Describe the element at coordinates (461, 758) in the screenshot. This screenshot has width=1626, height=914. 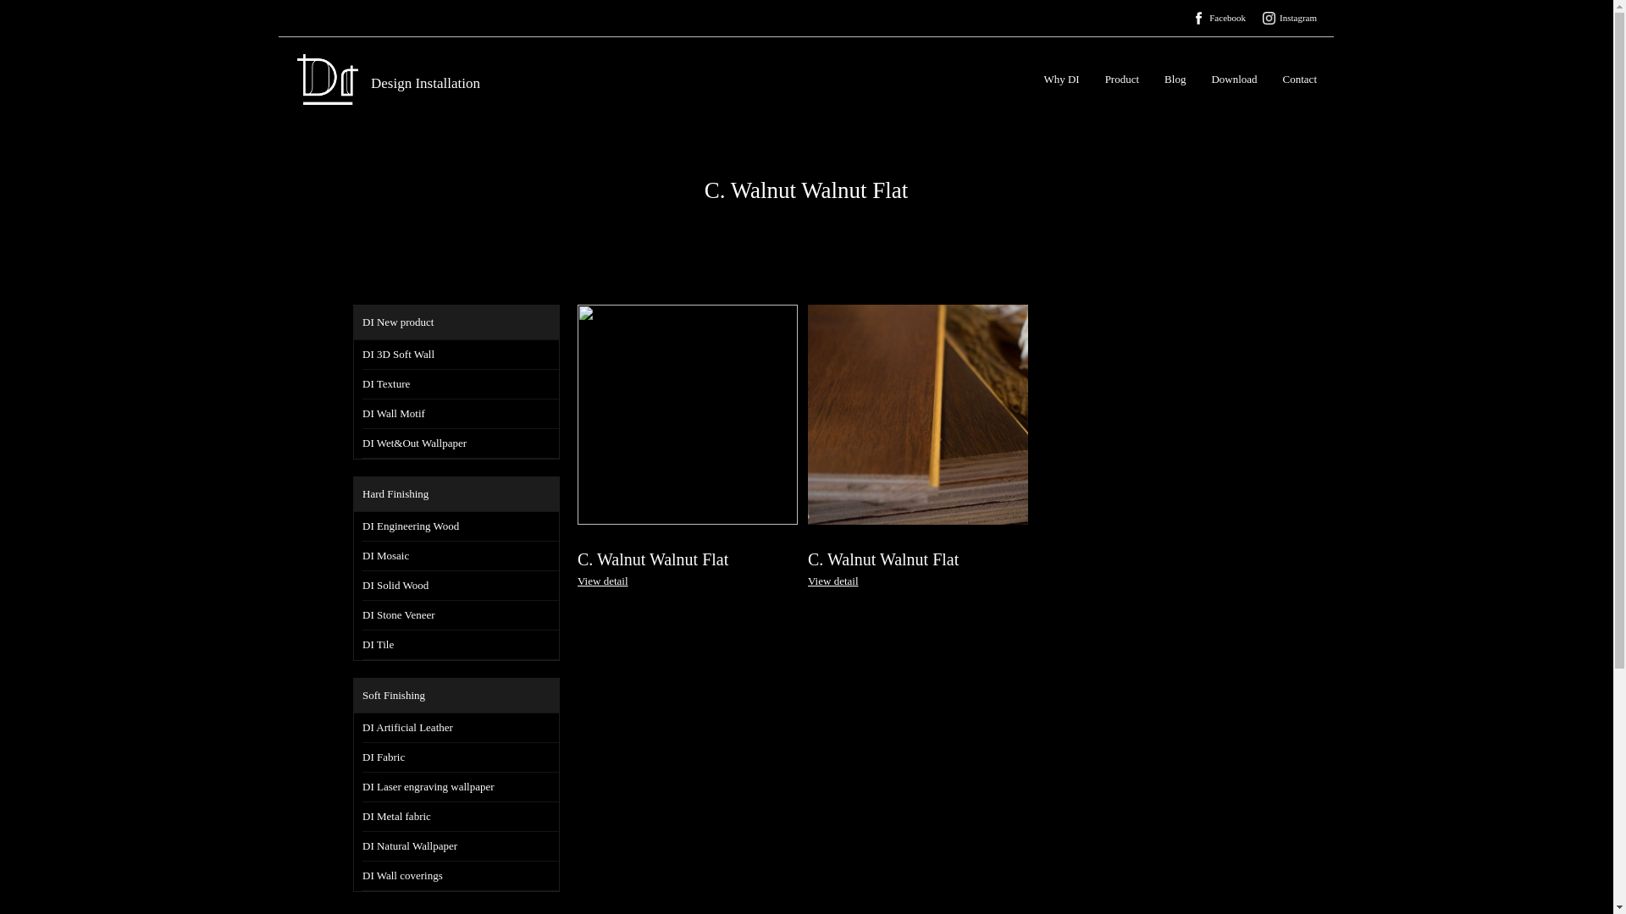
I see `DI Fabric` at that location.